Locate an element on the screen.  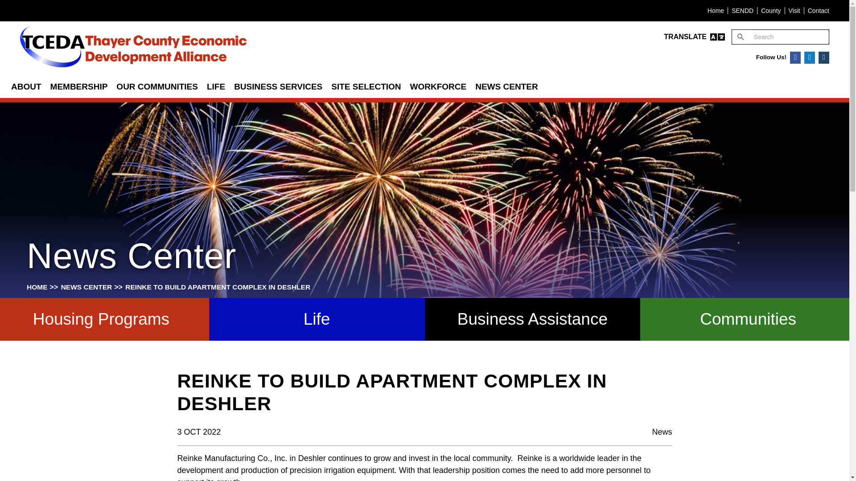
LIFE is located at coordinates (216, 87).